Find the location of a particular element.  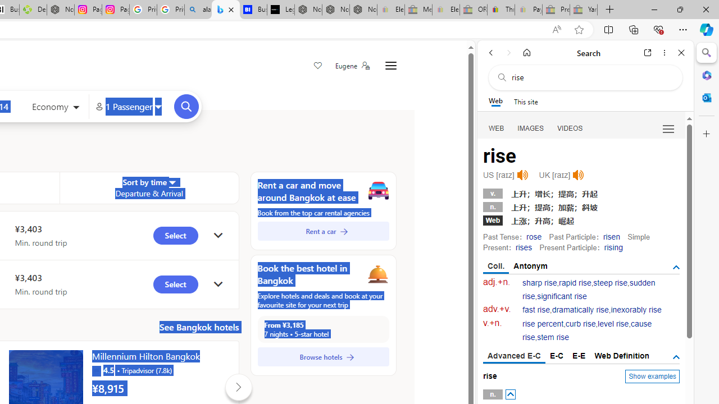

rising is located at coordinates (613, 247).